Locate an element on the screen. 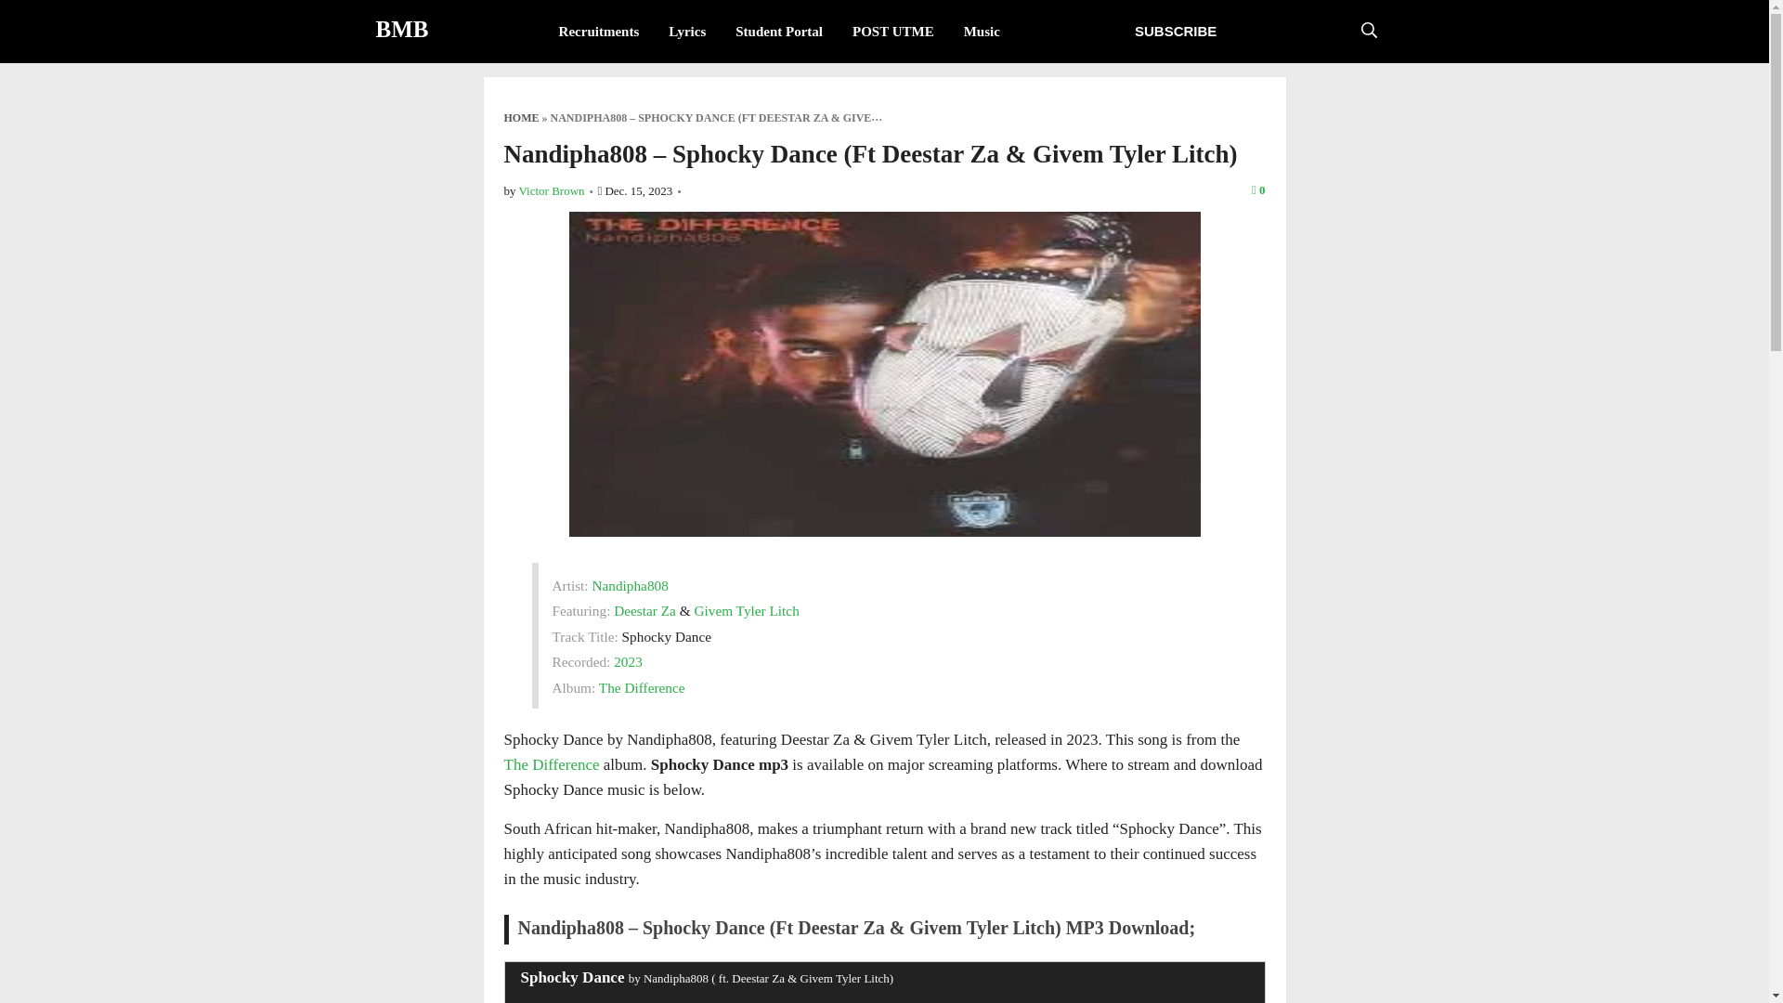 The image size is (1783, 1003). Nandipha808 is located at coordinates (630, 585).